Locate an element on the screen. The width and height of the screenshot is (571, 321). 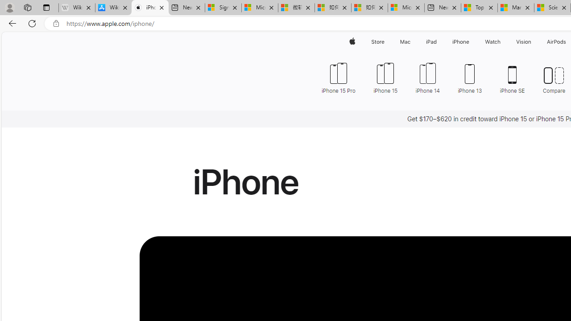
Vision menu is located at coordinates (534, 42).